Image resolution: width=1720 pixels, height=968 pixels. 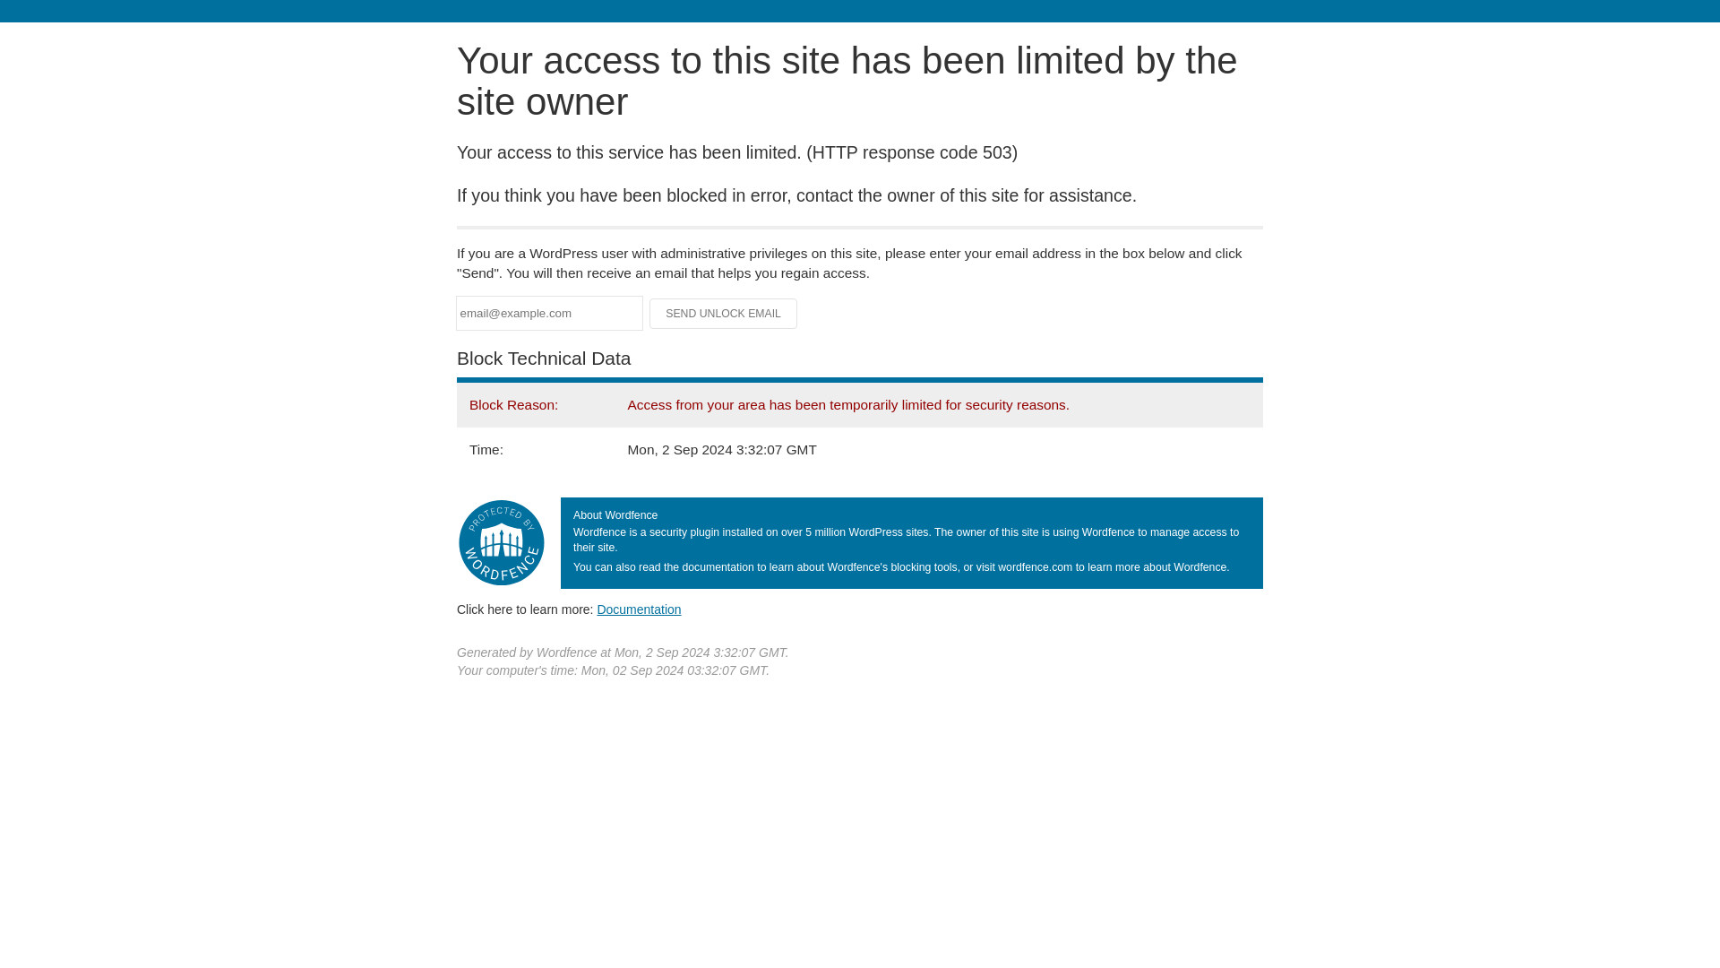 What do you see at coordinates (639, 609) in the screenshot?
I see `Documentation` at bounding box center [639, 609].